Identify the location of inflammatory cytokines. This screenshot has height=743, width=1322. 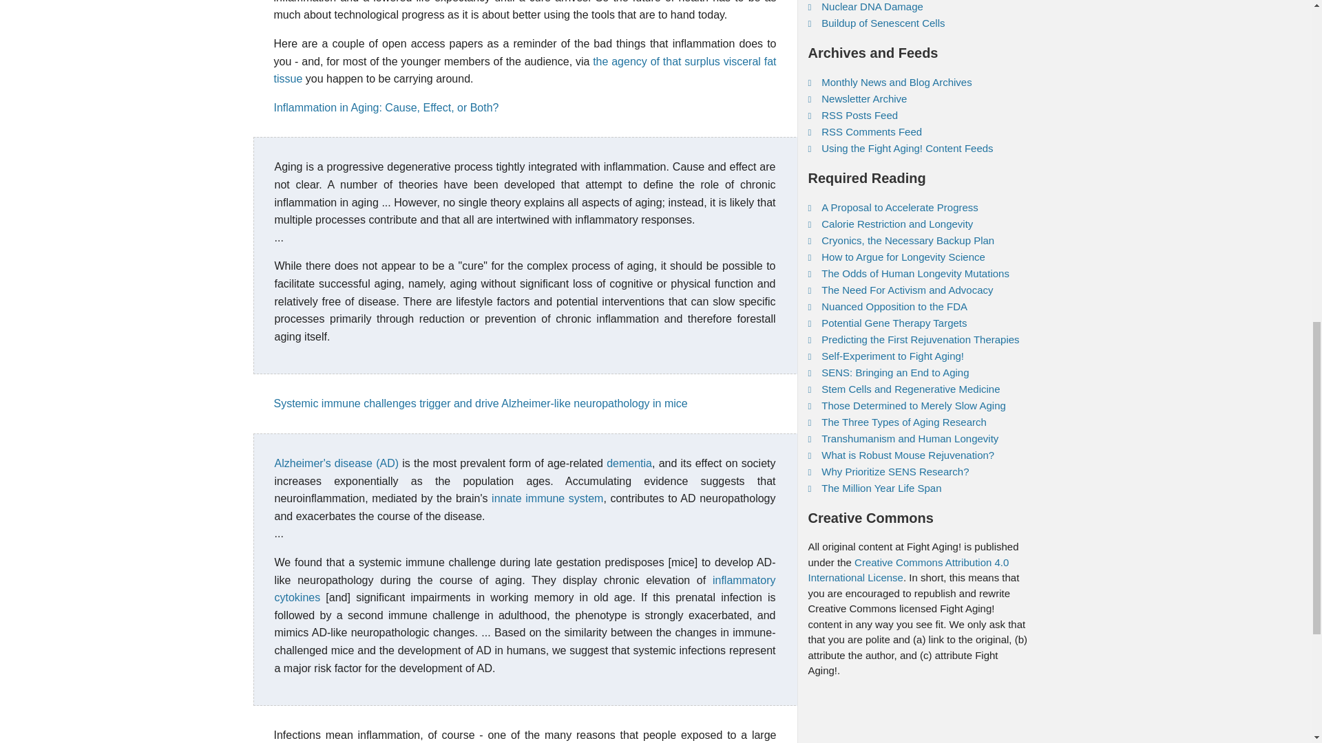
(524, 589).